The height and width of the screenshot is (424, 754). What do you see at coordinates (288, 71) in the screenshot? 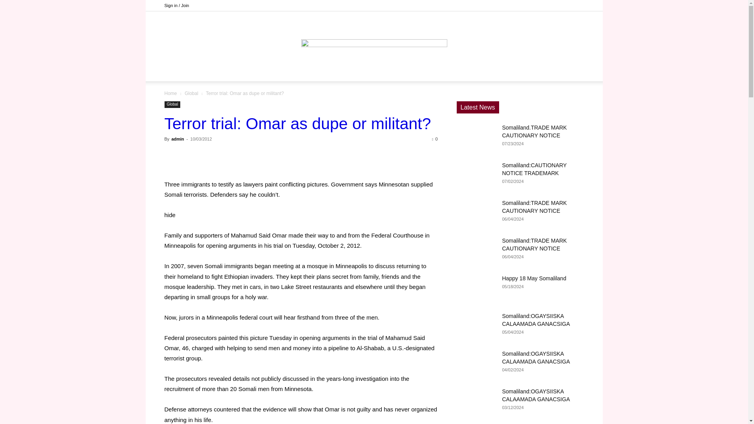
I see `DONOR NEWS` at bounding box center [288, 71].